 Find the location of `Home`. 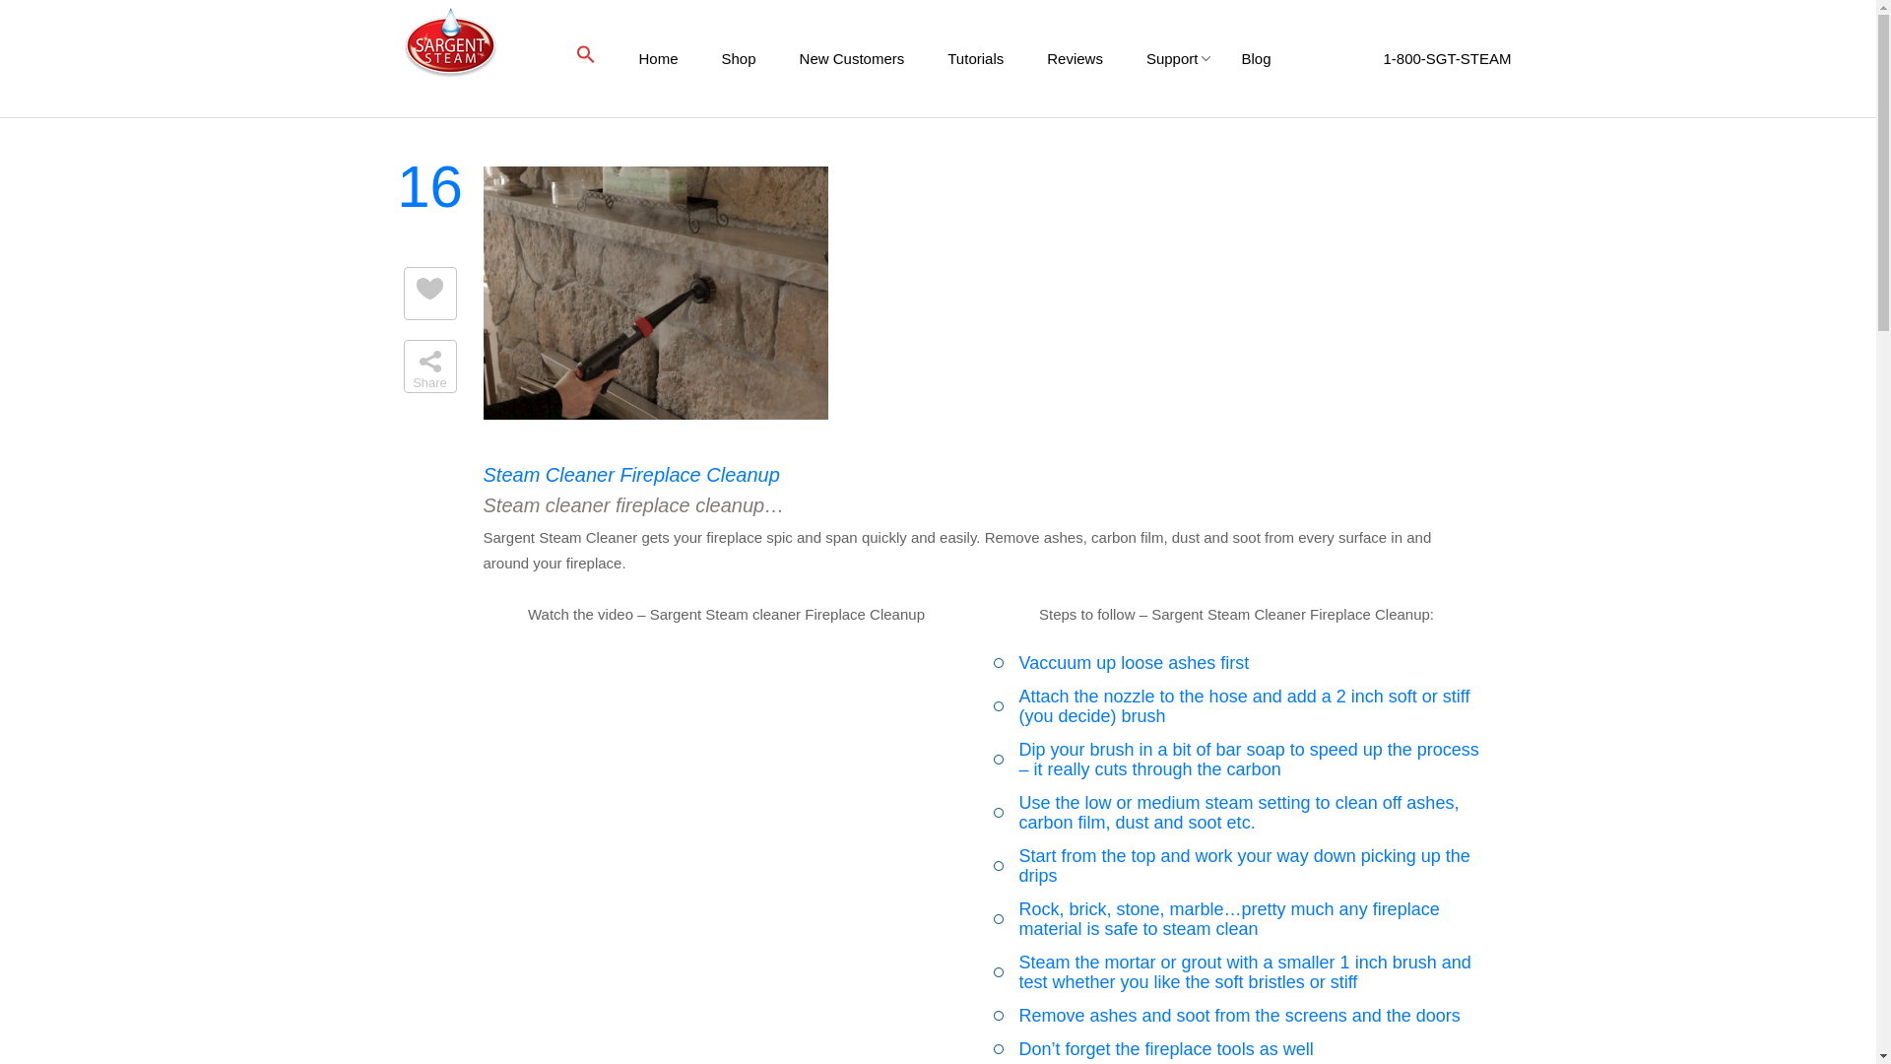

Home is located at coordinates (658, 58).